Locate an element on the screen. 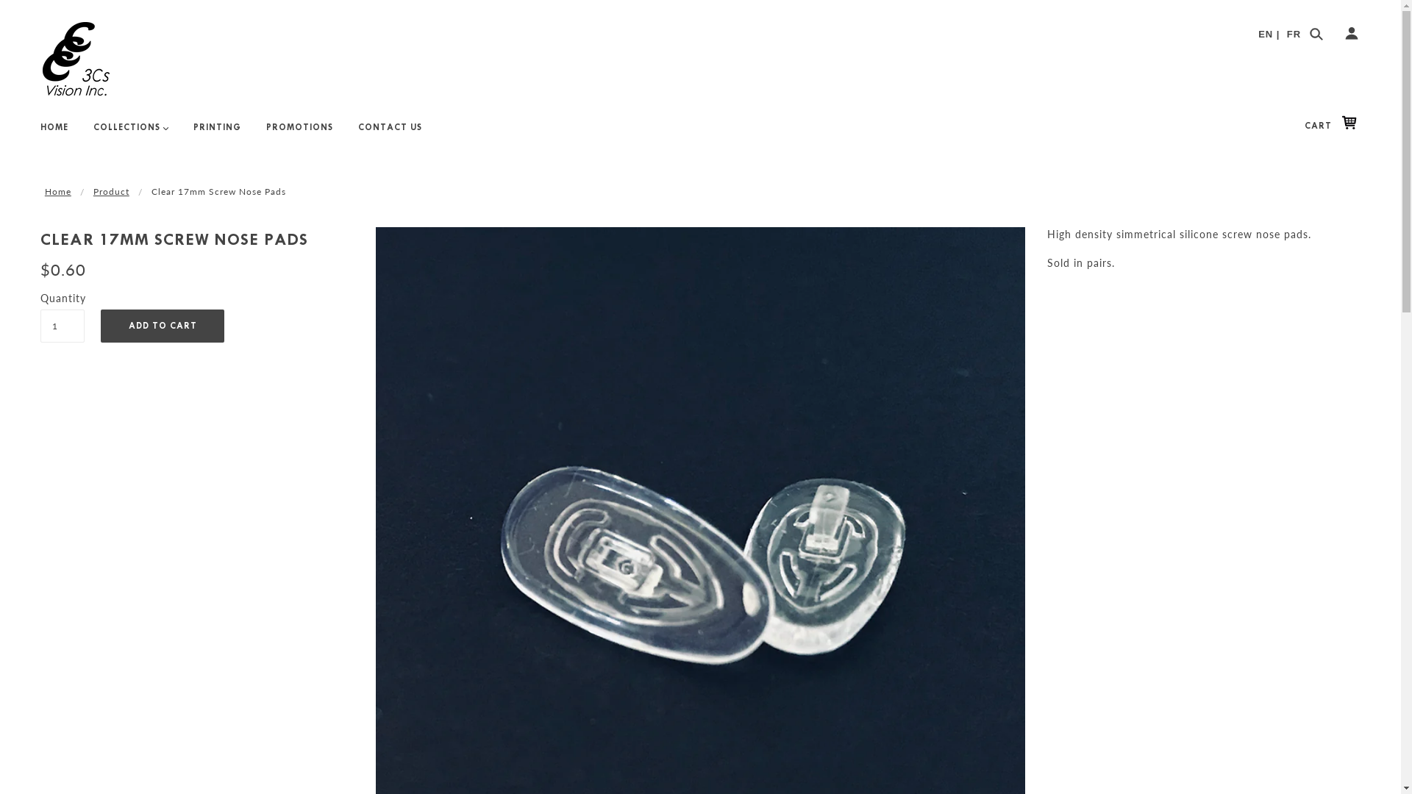 The width and height of the screenshot is (1412, 794). 3Csvision is located at coordinates (76, 59).